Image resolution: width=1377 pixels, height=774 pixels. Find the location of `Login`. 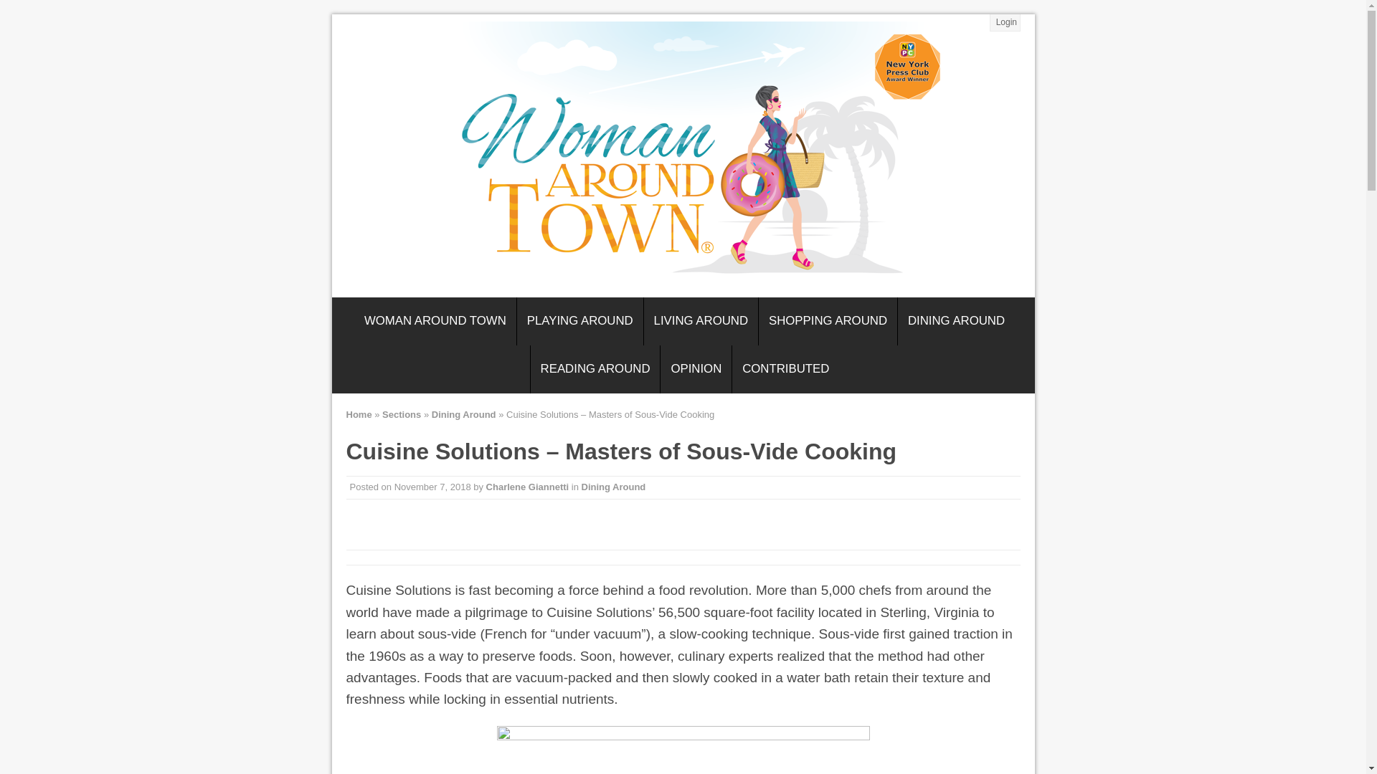

Login is located at coordinates (1005, 23).